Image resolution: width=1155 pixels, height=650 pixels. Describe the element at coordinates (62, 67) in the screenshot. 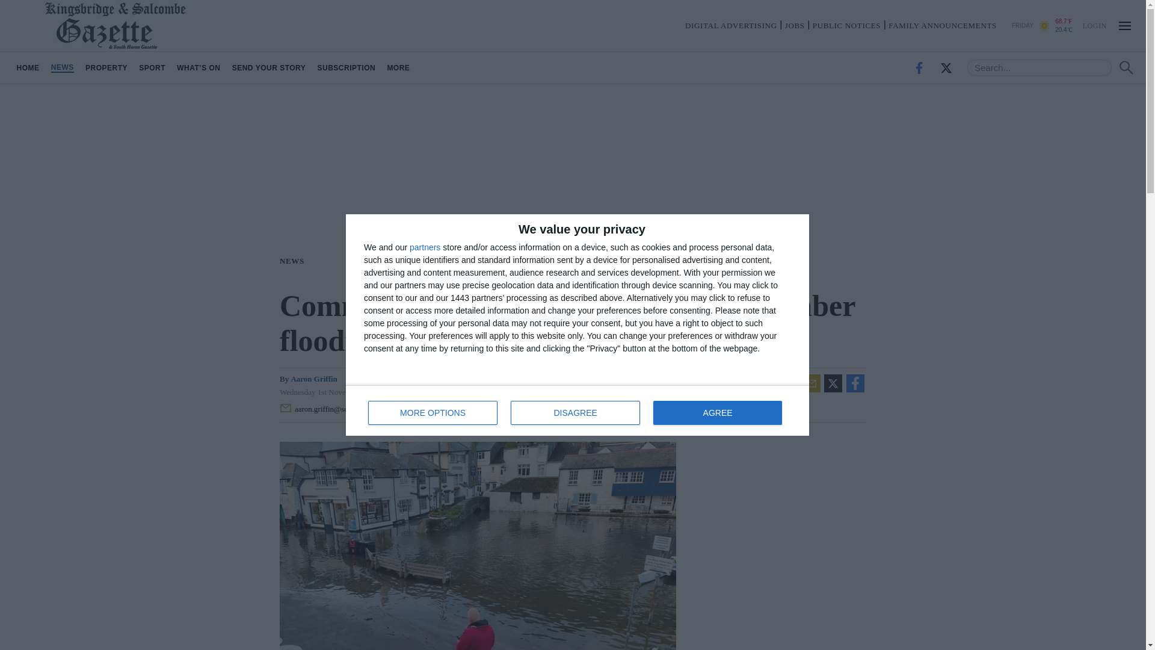

I see `NEWS` at that location.